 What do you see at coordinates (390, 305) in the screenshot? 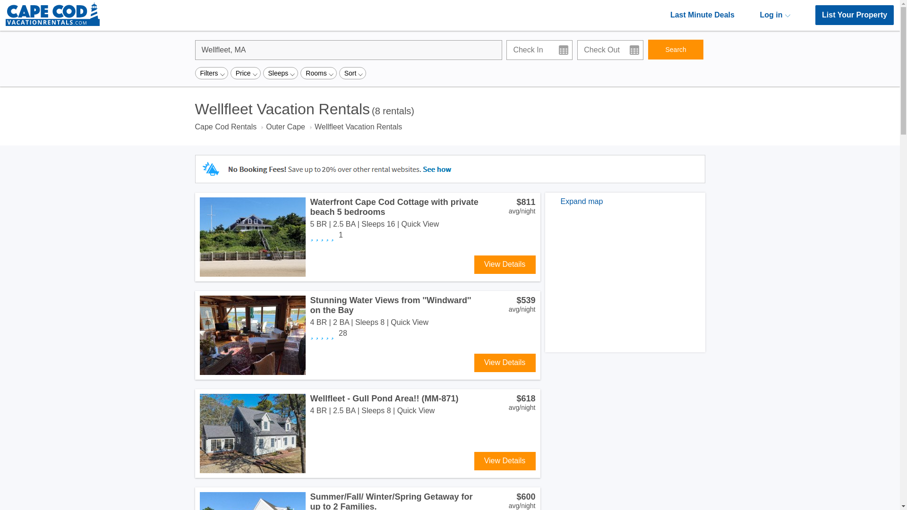
I see `Stunning Water Views from ''Windward'' on the Bay` at bounding box center [390, 305].